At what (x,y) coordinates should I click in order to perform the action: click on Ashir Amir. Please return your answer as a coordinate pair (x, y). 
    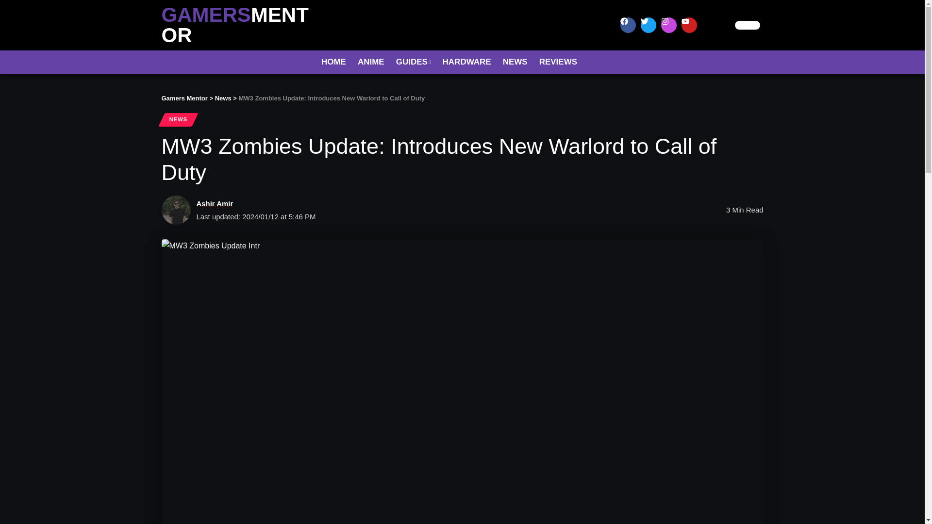
    Looking at the image, I should click on (215, 204).